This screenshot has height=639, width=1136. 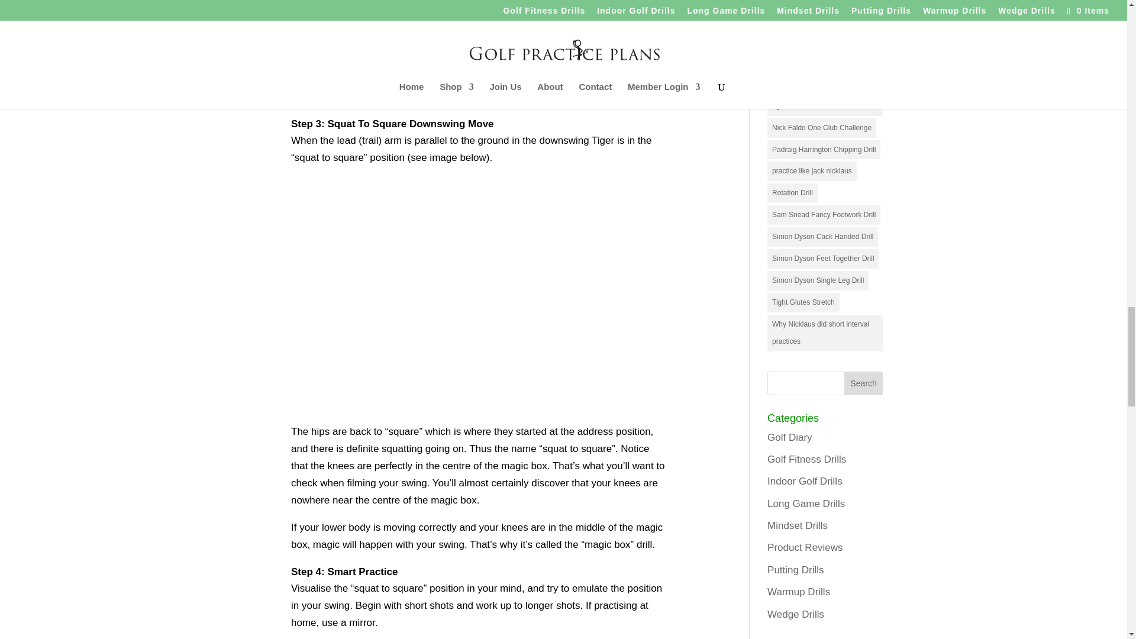 I want to click on Search, so click(x=864, y=383).